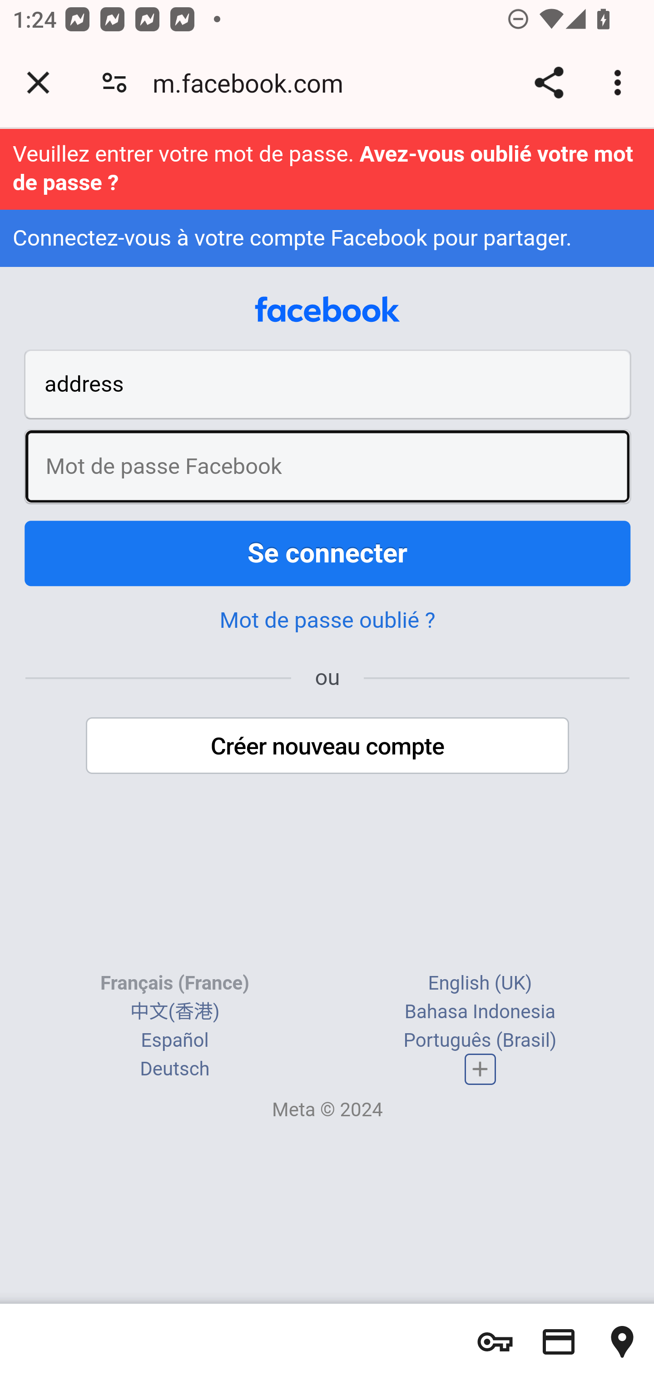 This screenshot has height=1380, width=654. Describe the element at coordinates (559, 1342) in the screenshot. I see `Show saved payment methods` at that location.